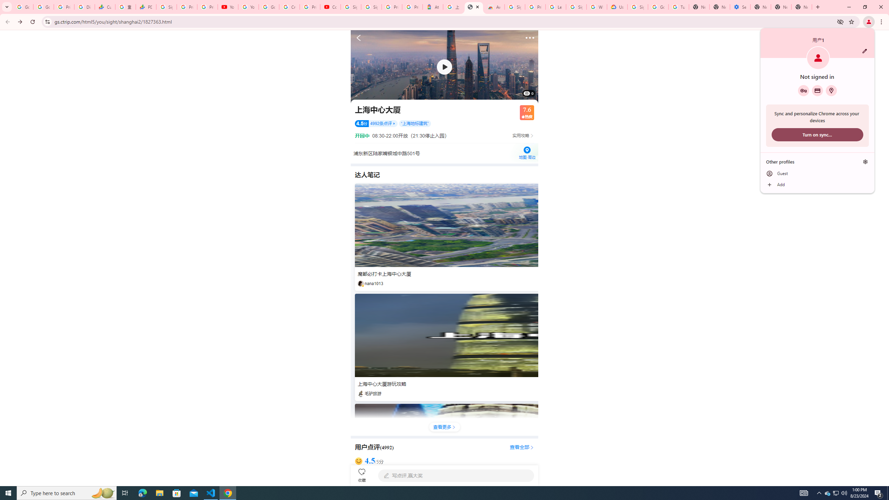  I want to click on Who are Google's partners? - Privacy and conditions - Google, so click(597, 7).